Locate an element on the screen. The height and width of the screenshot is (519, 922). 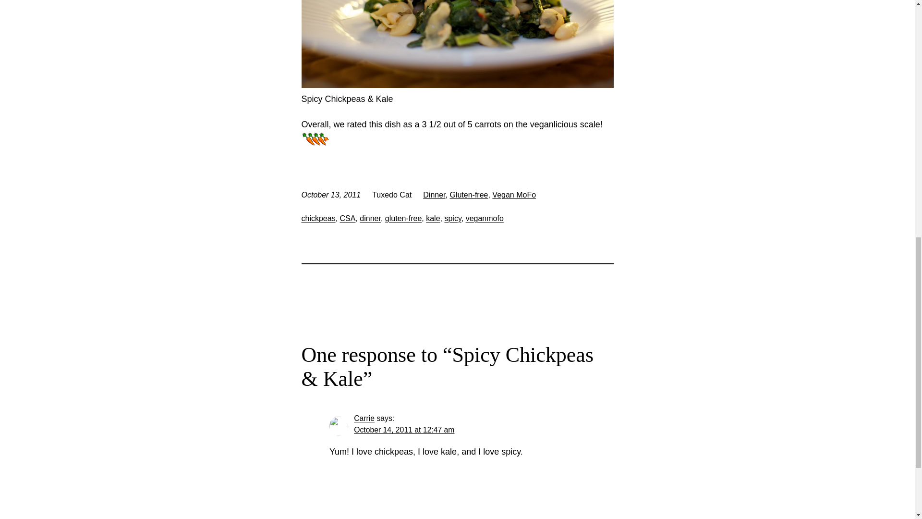
3.5carrots is located at coordinates (319, 138).